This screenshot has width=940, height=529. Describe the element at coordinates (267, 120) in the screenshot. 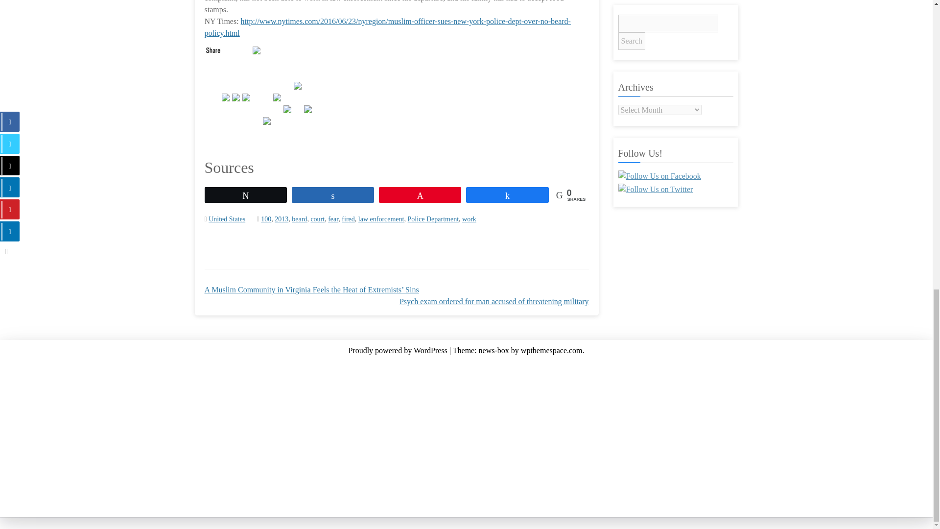

I see `Digg` at that location.